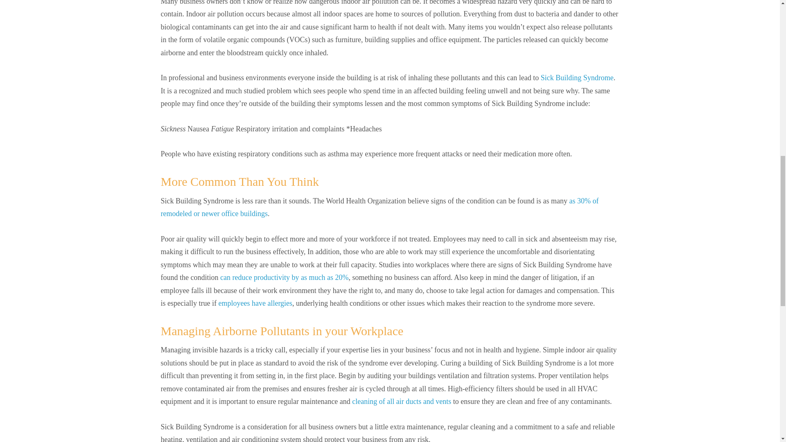 This screenshot has width=786, height=442. Describe the element at coordinates (402, 401) in the screenshot. I see `cleaning of all air ducts and vents` at that location.